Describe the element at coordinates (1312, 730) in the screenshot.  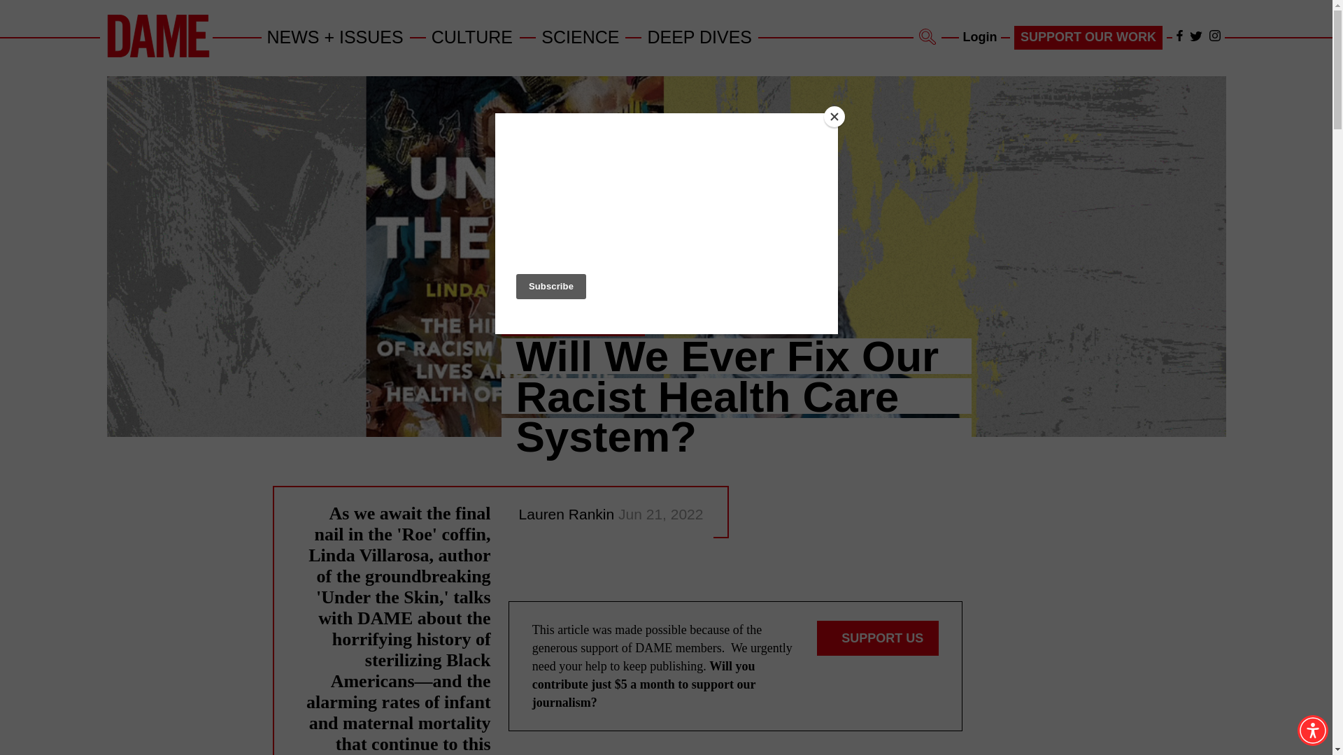
I see `Accessibility Menu` at that location.